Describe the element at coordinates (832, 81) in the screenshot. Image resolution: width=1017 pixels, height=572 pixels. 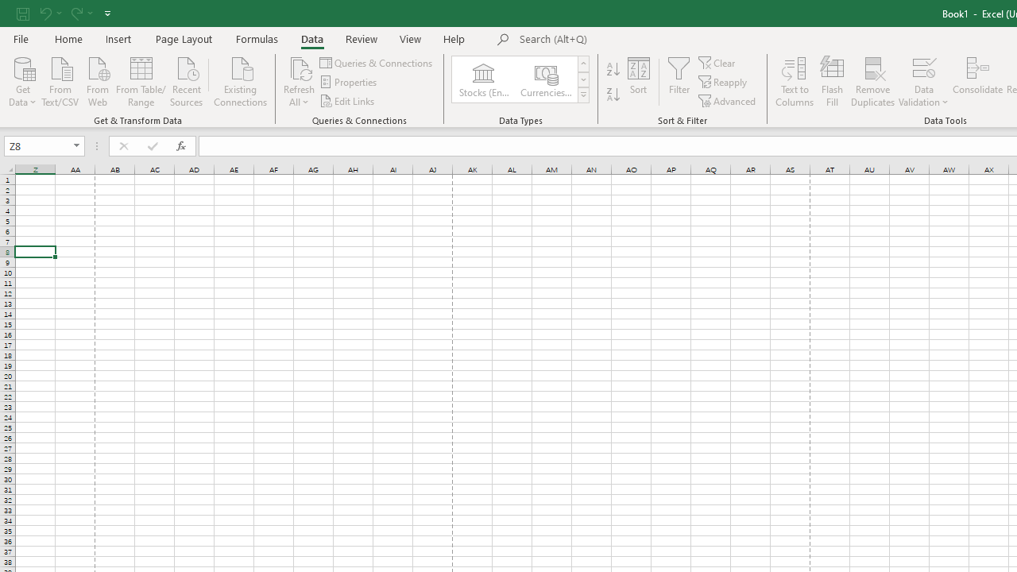
I see `Flash Fill` at that location.